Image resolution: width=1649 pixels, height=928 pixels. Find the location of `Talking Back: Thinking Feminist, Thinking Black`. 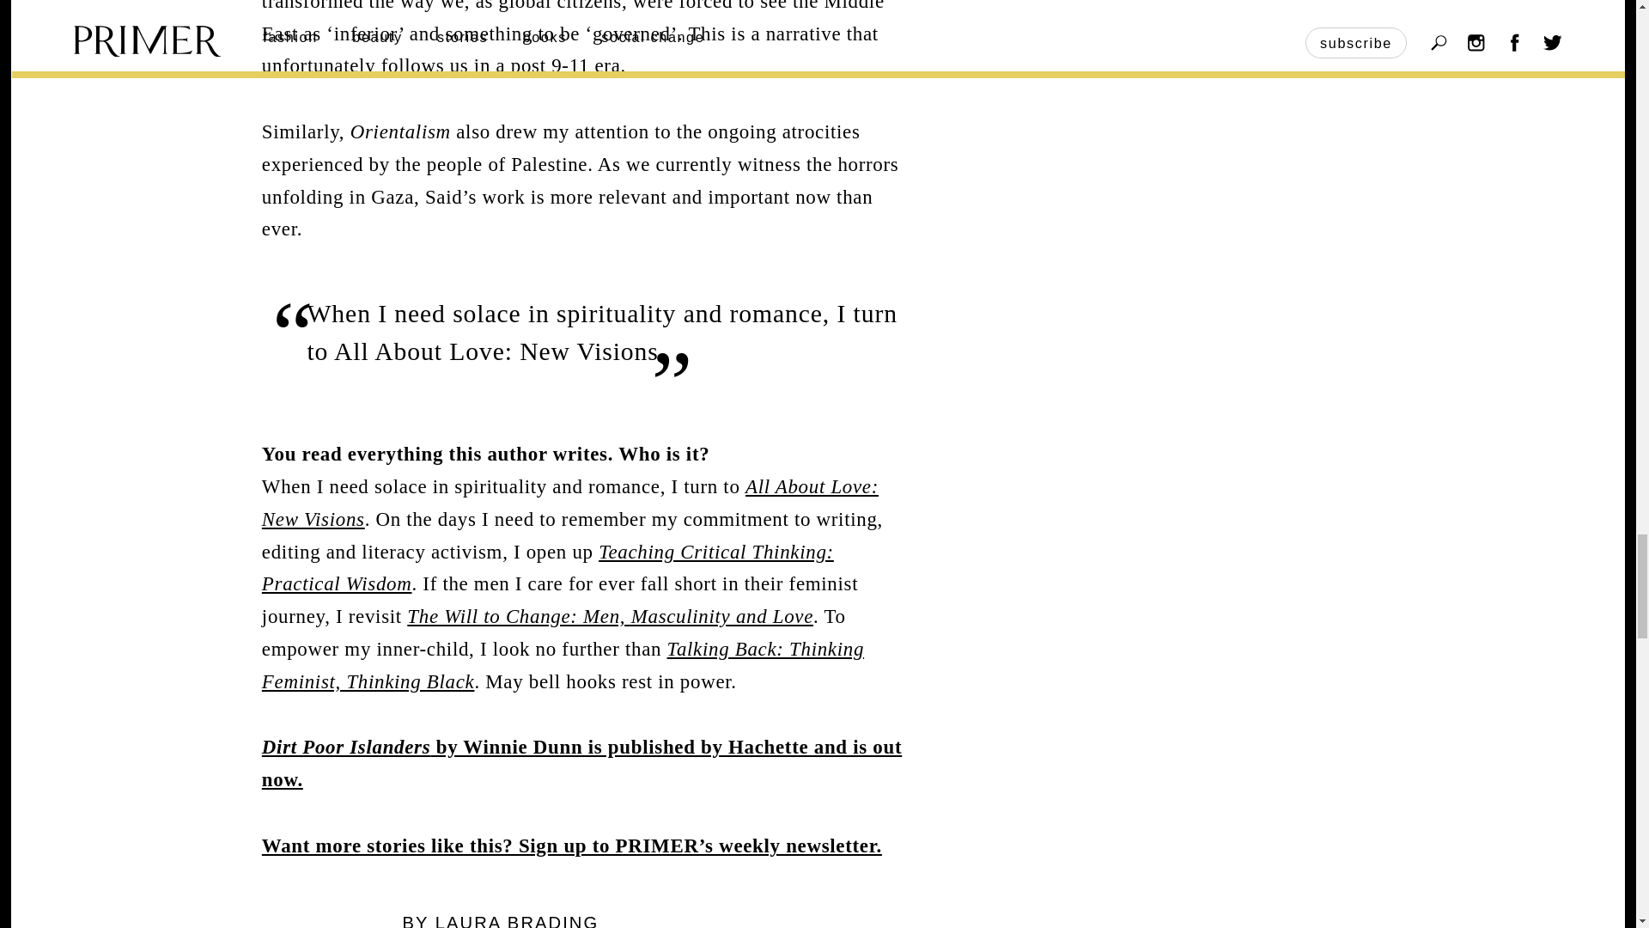

Talking Back: Thinking Feminist, Thinking Black is located at coordinates (563, 665).